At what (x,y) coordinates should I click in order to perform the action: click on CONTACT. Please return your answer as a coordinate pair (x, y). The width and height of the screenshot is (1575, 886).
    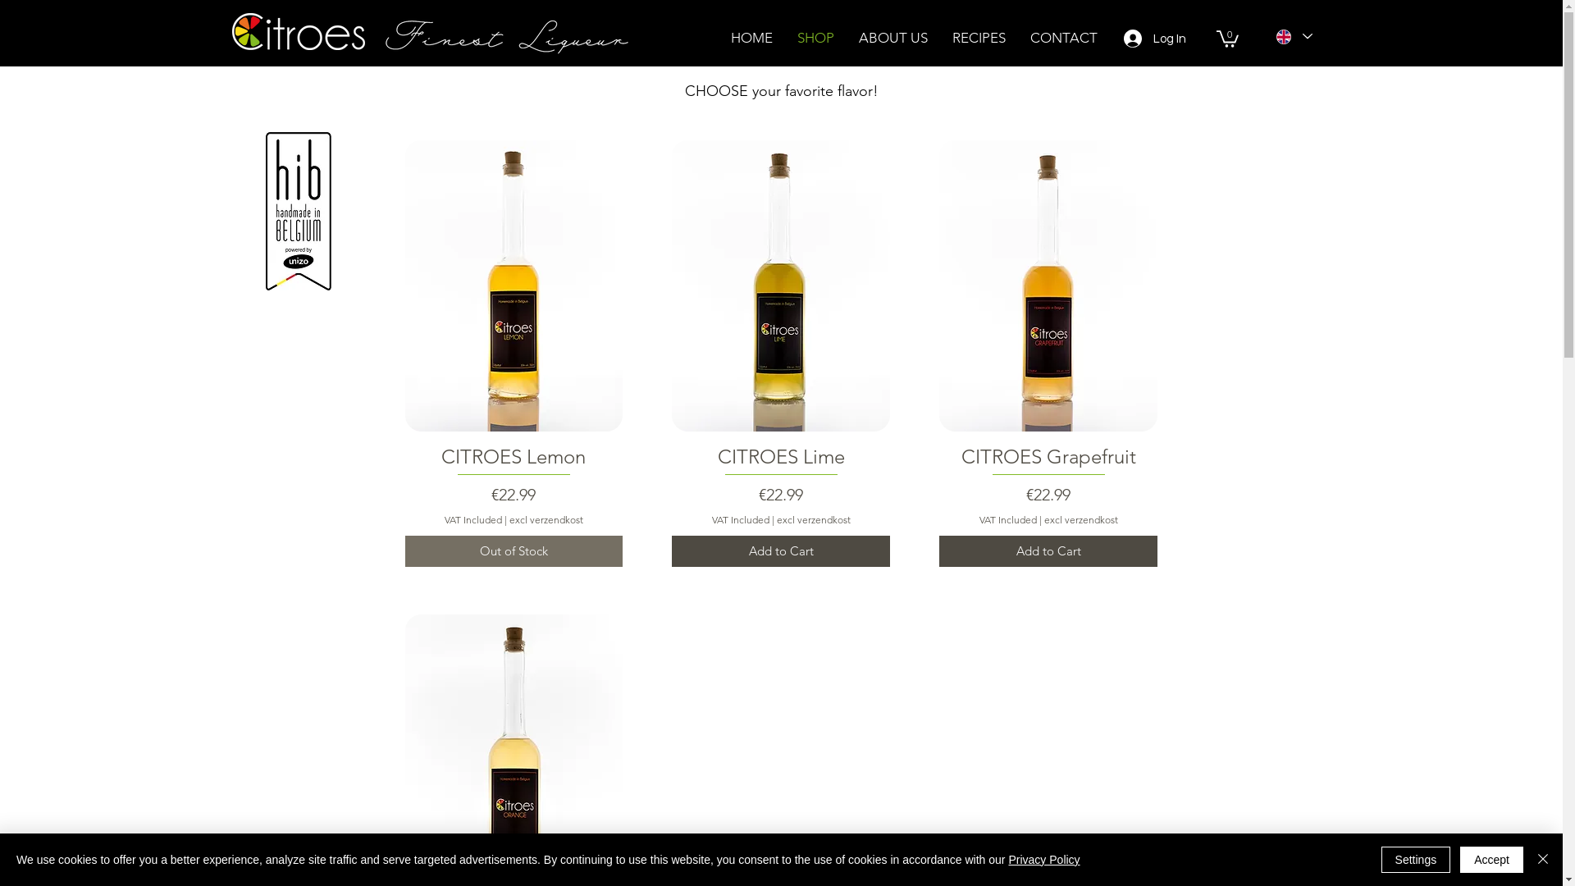
    Looking at the image, I should click on (1063, 38).